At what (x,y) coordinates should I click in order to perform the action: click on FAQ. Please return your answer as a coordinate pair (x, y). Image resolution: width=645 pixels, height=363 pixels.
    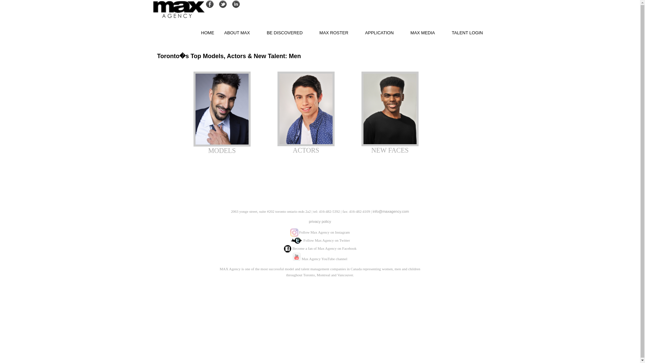
    Looking at the image, I should click on (288, 63).